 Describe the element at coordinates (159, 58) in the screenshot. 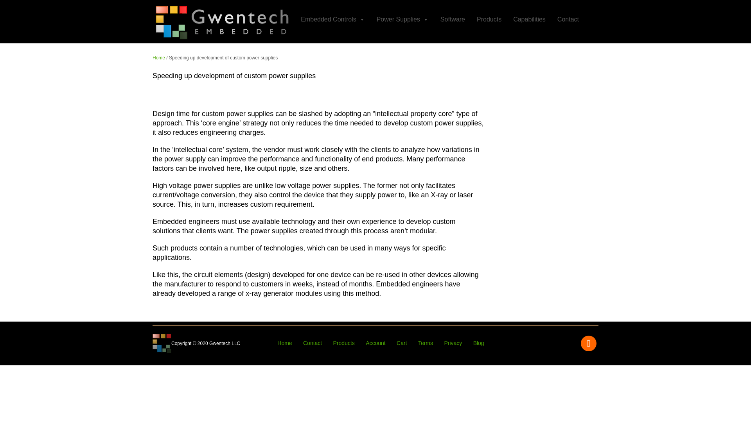

I see `Gwentech Embedded` at that location.